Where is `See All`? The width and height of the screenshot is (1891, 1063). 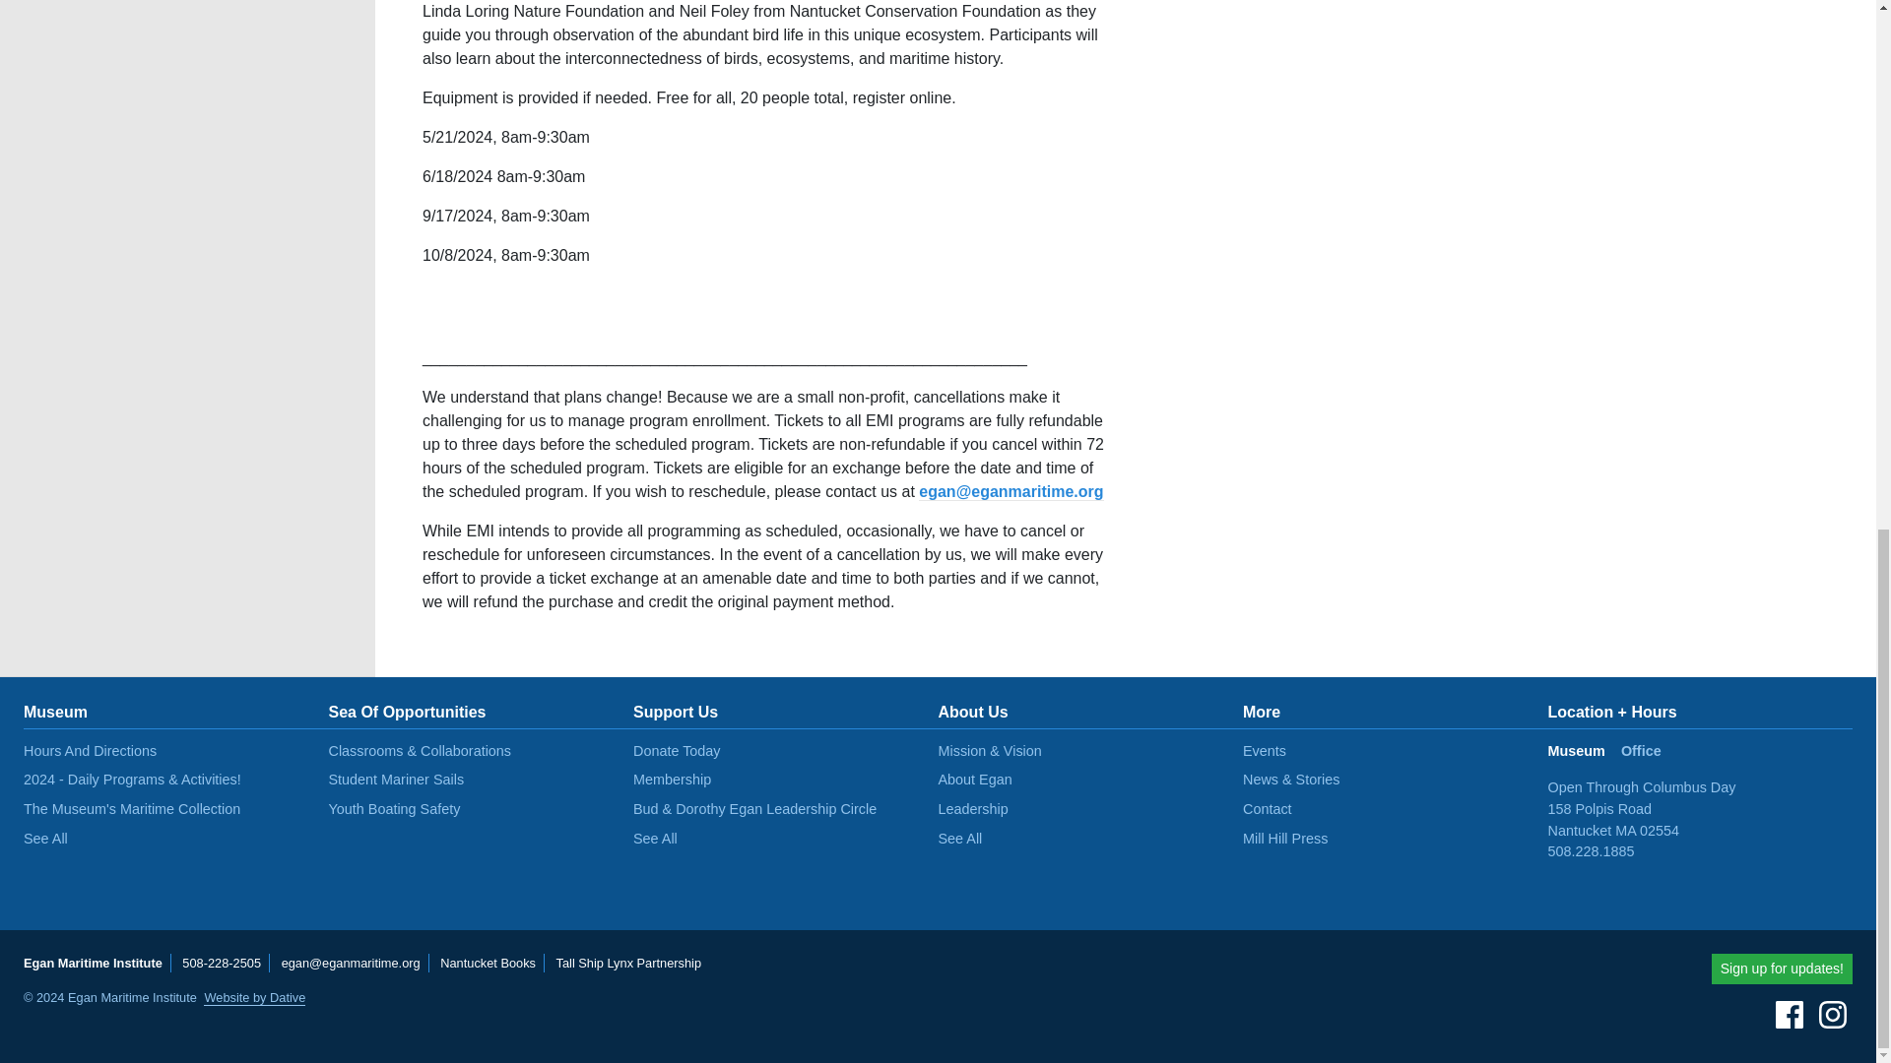
See All is located at coordinates (45, 838).